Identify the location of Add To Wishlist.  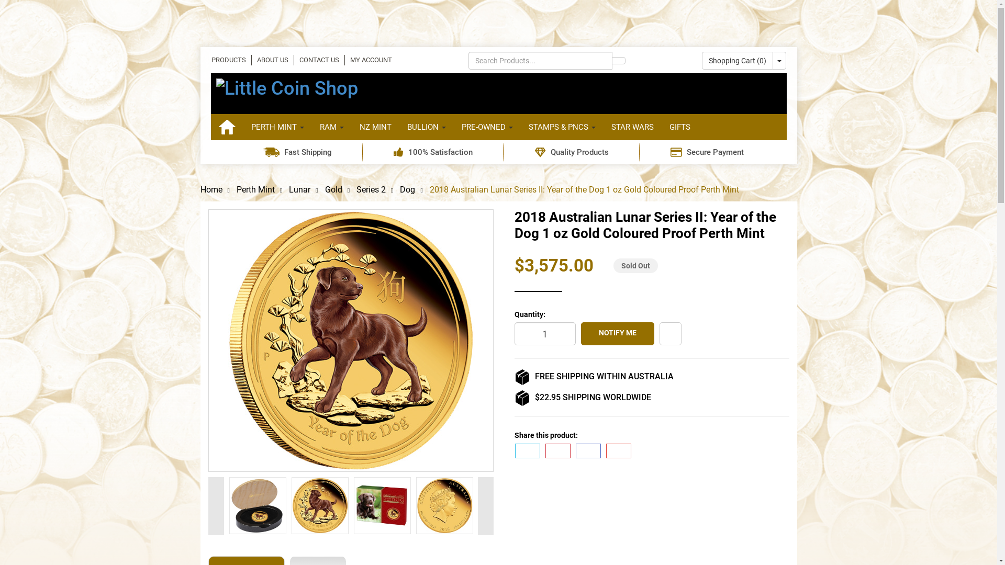
(671, 334).